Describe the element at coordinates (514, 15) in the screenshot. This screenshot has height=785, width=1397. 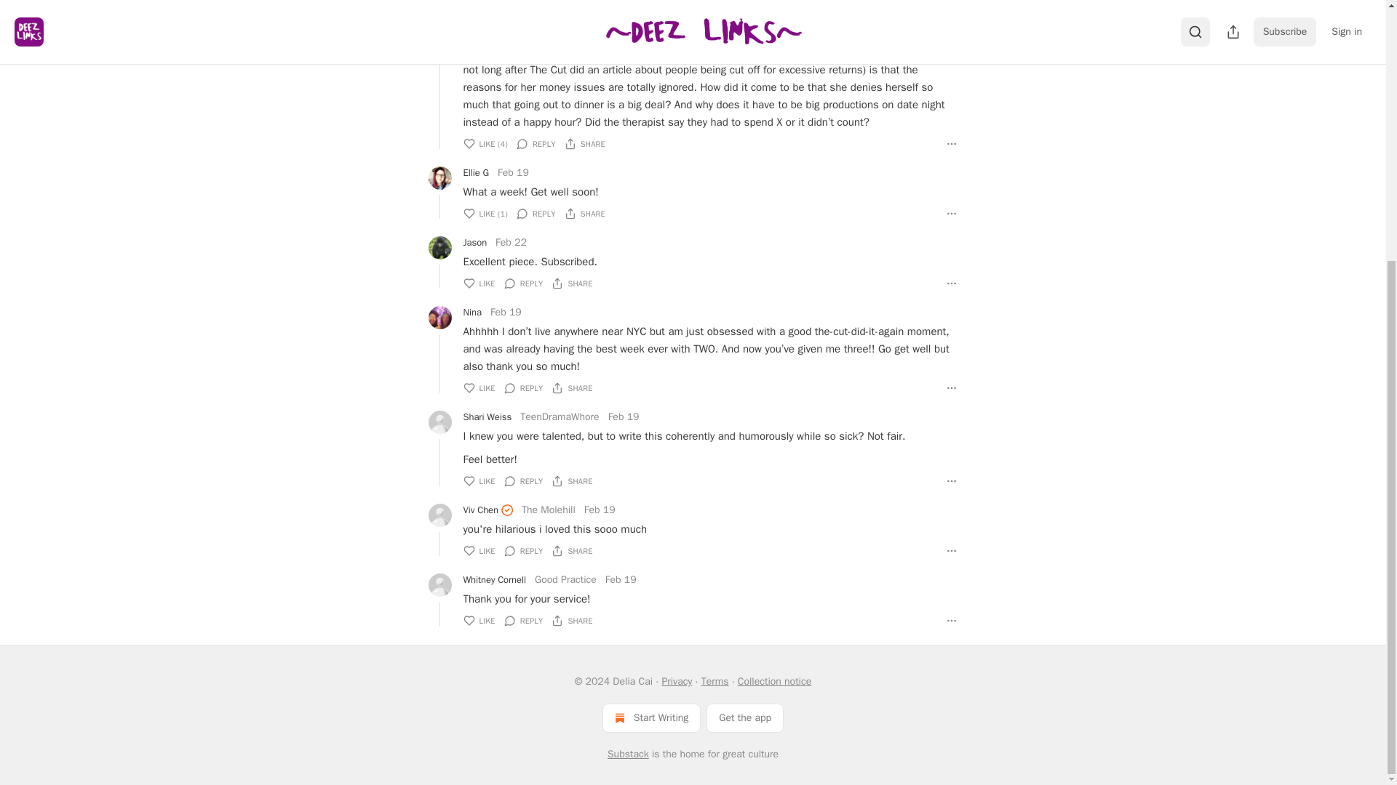
I see `Feb 19` at that location.